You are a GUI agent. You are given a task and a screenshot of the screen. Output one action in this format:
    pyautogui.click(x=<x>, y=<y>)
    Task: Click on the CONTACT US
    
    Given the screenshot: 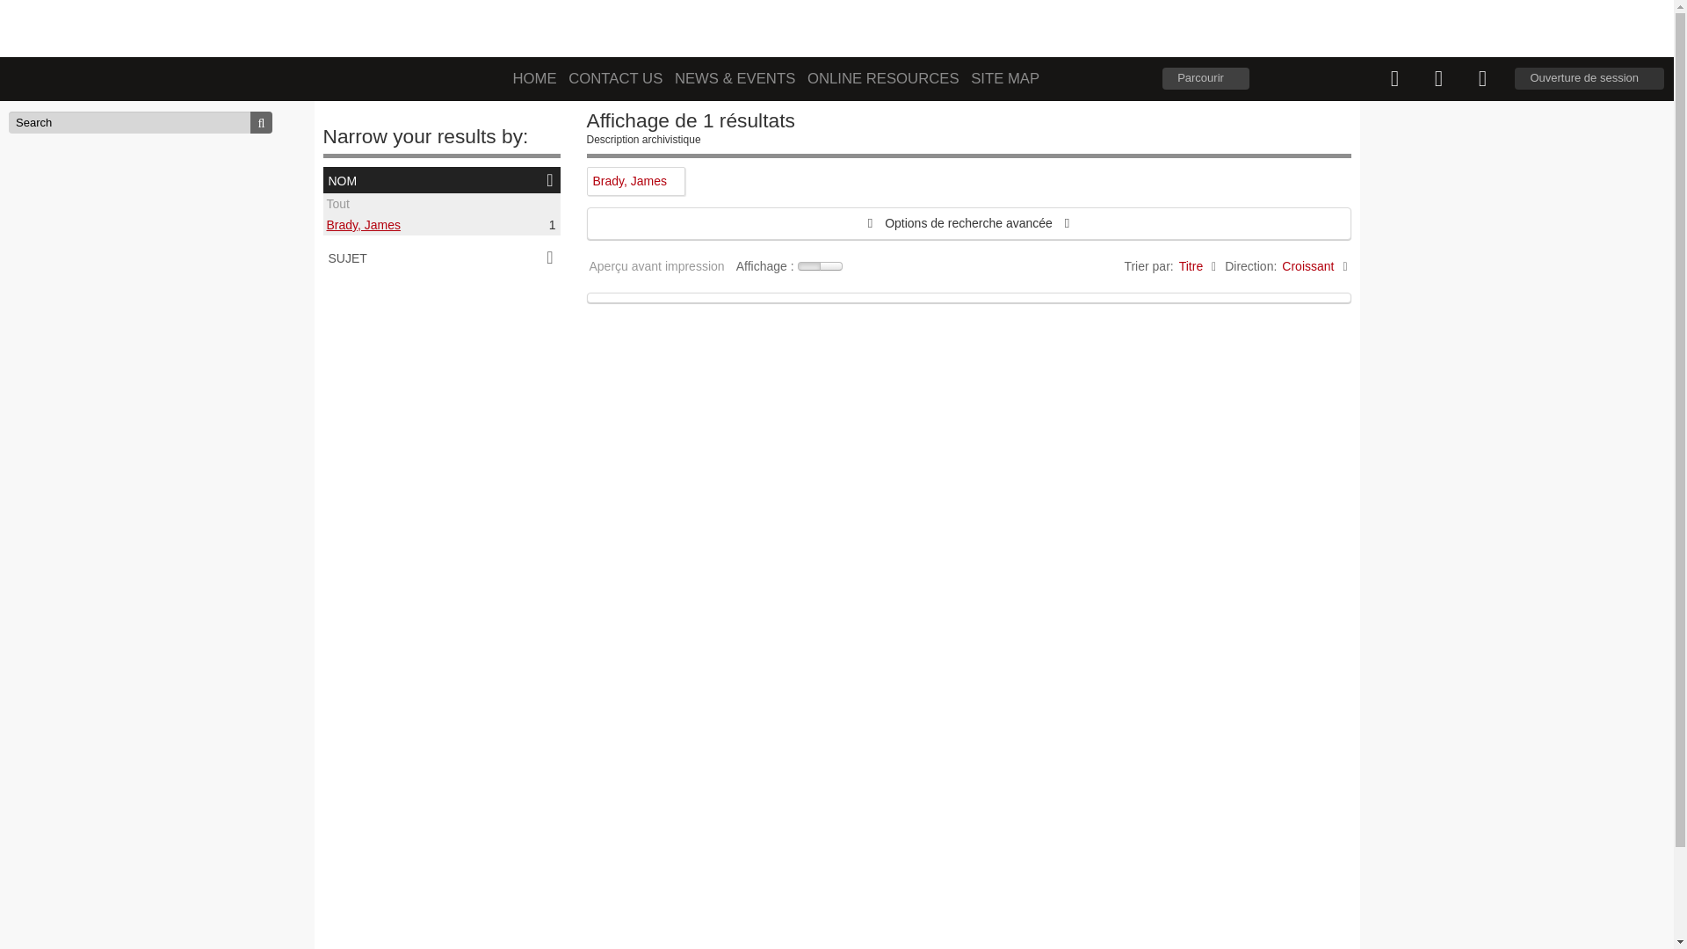 What is the action you would take?
    pyautogui.click(x=615, y=79)
    